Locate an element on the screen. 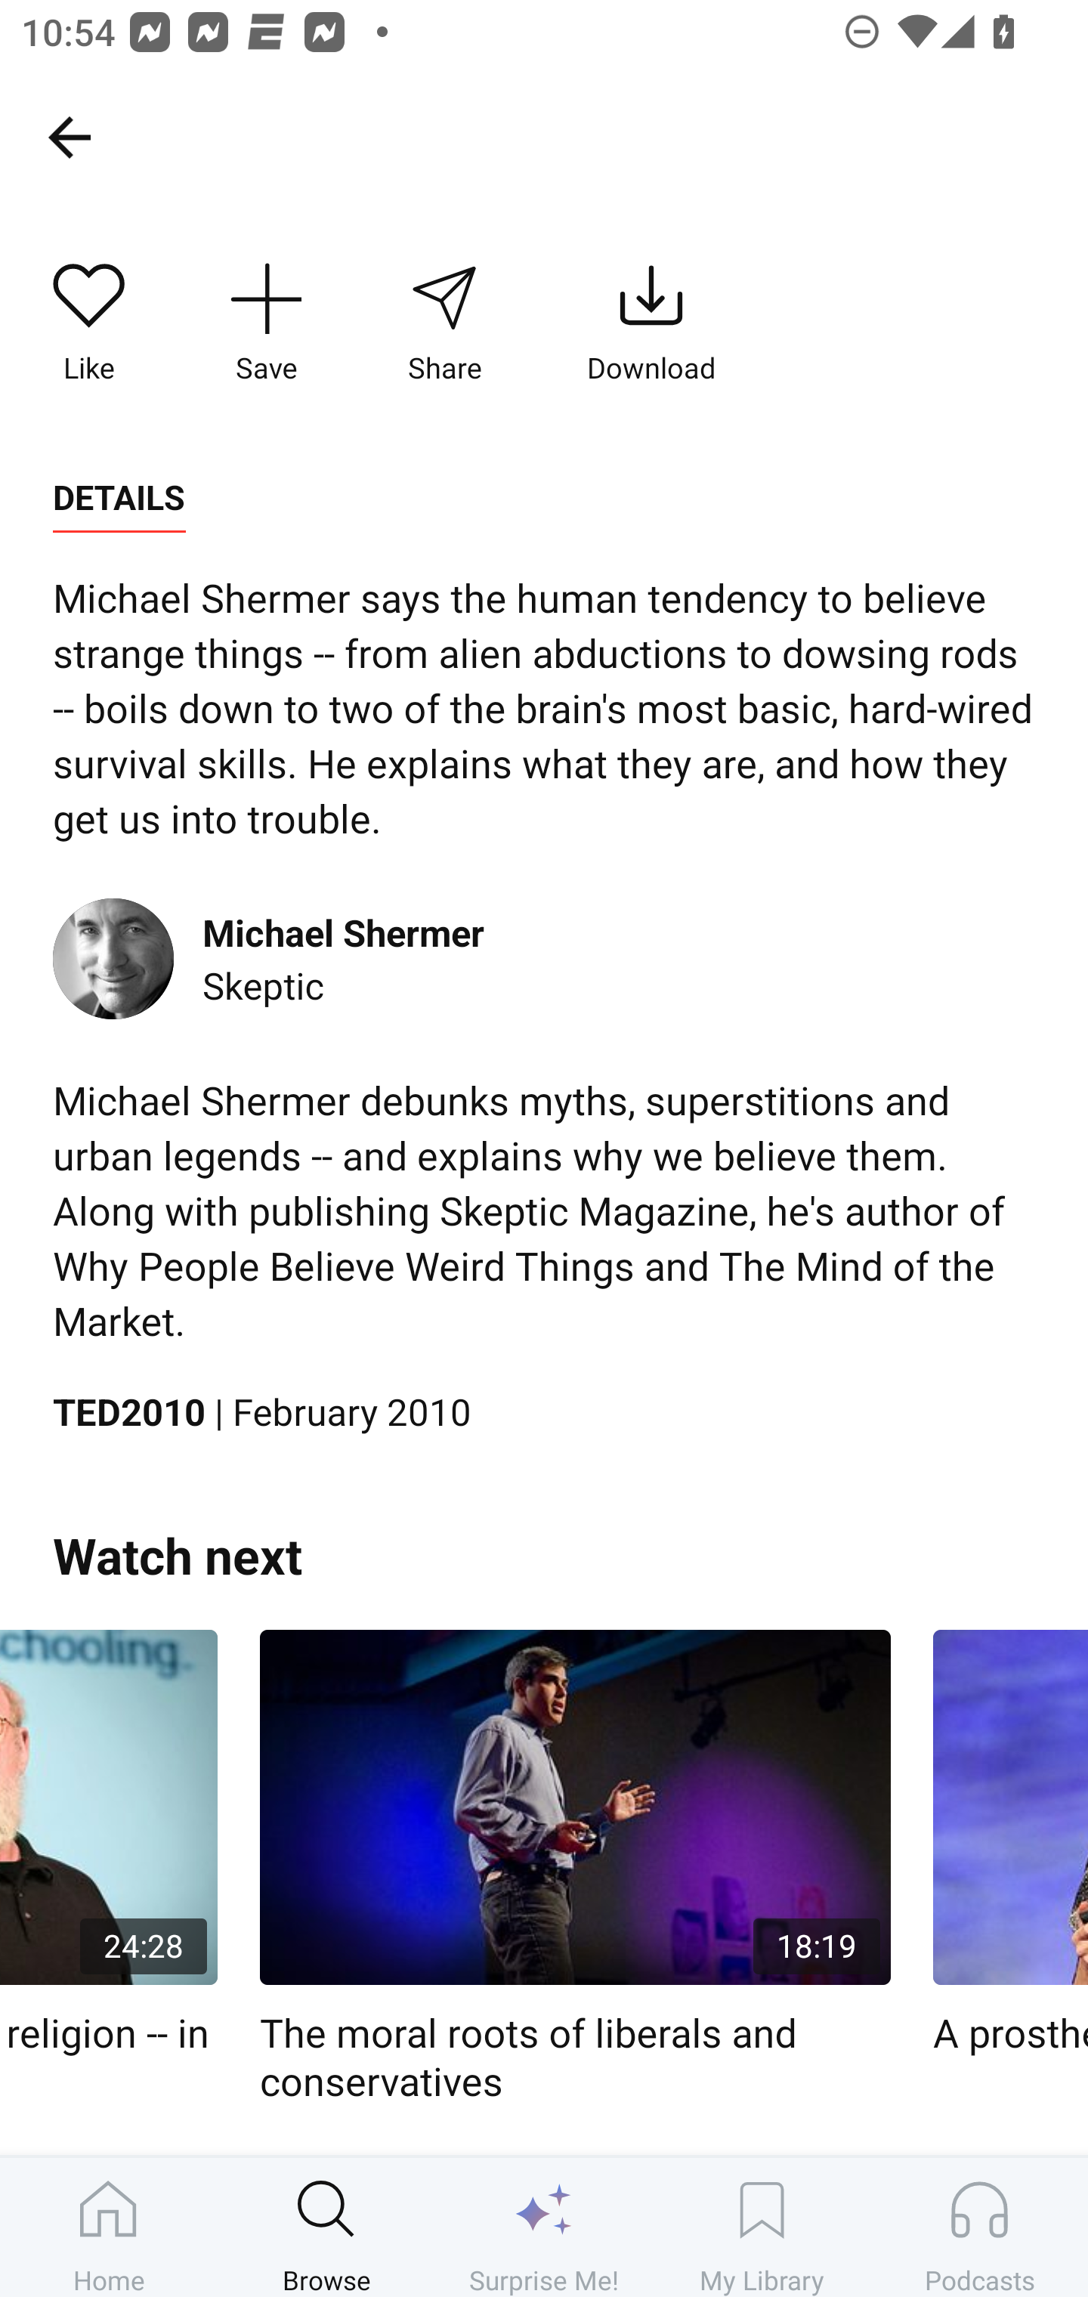 The image size is (1088, 2297). Like is located at coordinates (89, 323).